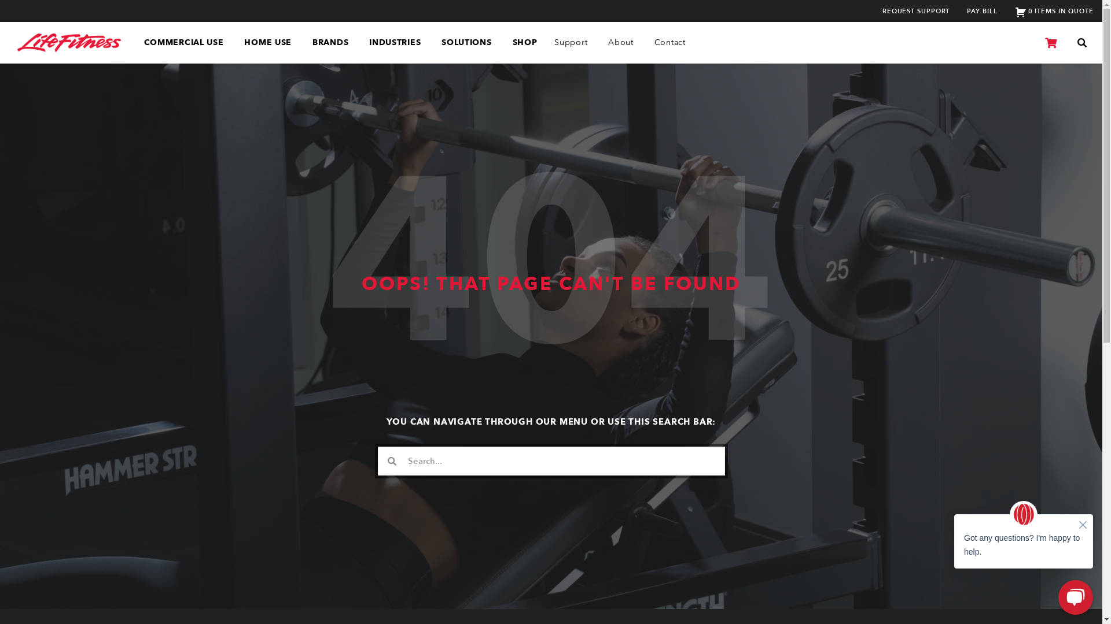  I want to click on HOME USE, so click(270, 43).